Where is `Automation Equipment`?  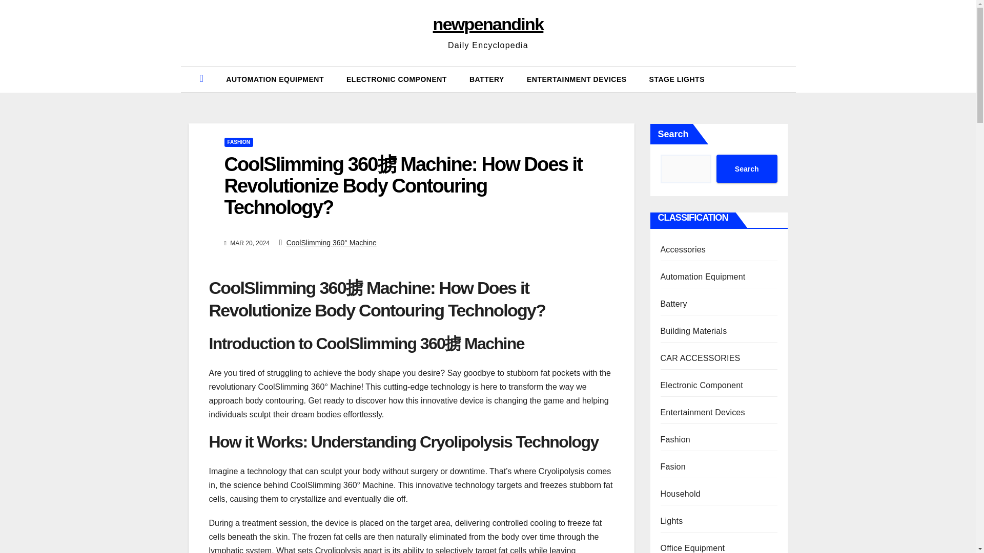 Automation Equipment is located at coordinates (275, 79).